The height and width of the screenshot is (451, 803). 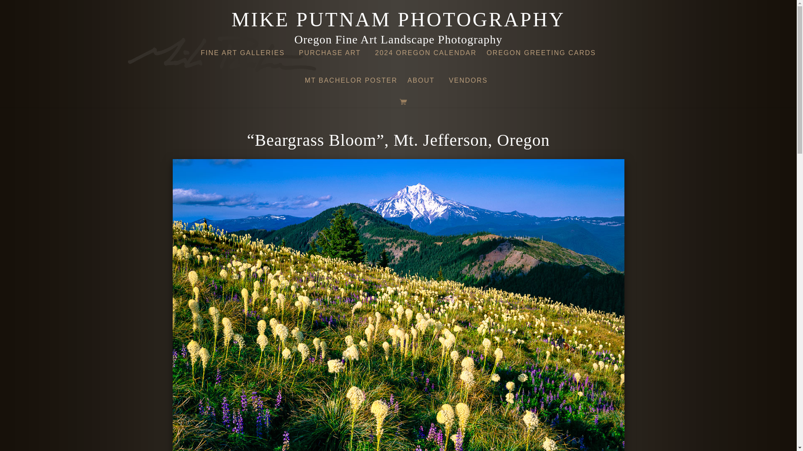 What do you see at coordinates (398, 26) in the screenshot?
I see `MIKE PUTNAM PHOTOGRAPHY` at bounding box center [398, 26].